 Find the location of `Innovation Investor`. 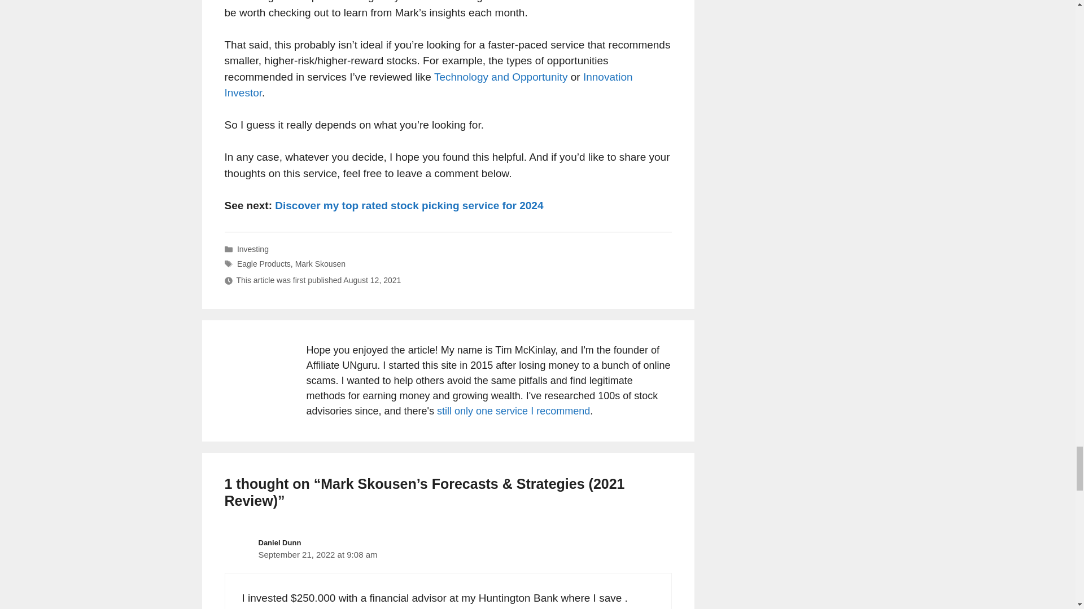

Innovation Investor is located at coordinates (429, 85).